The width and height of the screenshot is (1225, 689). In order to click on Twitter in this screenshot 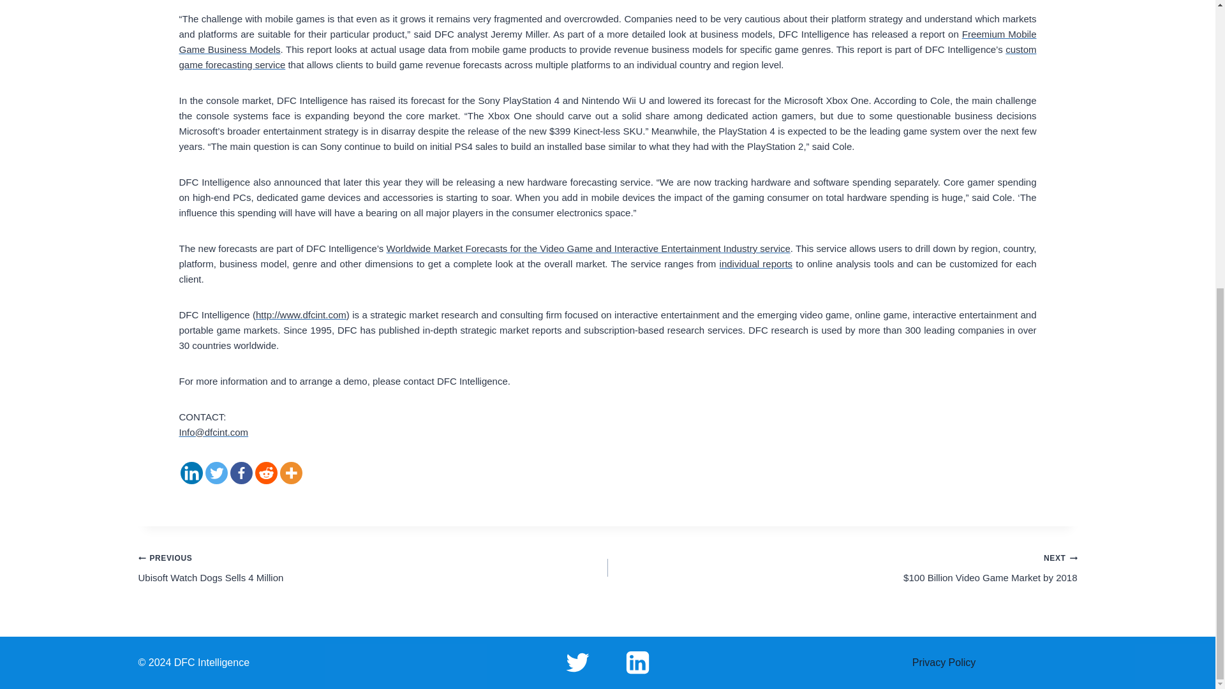, I will do `click(217, 473)`.